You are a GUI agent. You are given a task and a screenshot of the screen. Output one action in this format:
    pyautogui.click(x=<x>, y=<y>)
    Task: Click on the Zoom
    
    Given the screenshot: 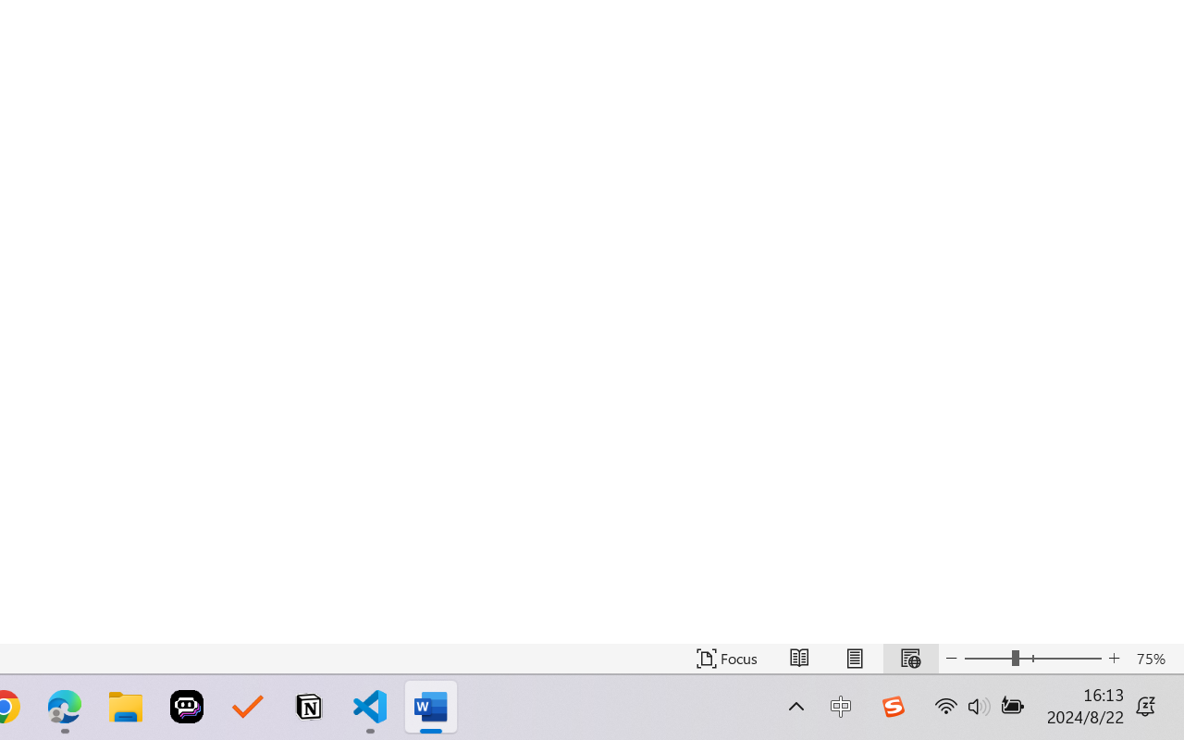 What is the action you would take?
    pyautogui.click(x=1032, y=659)
    